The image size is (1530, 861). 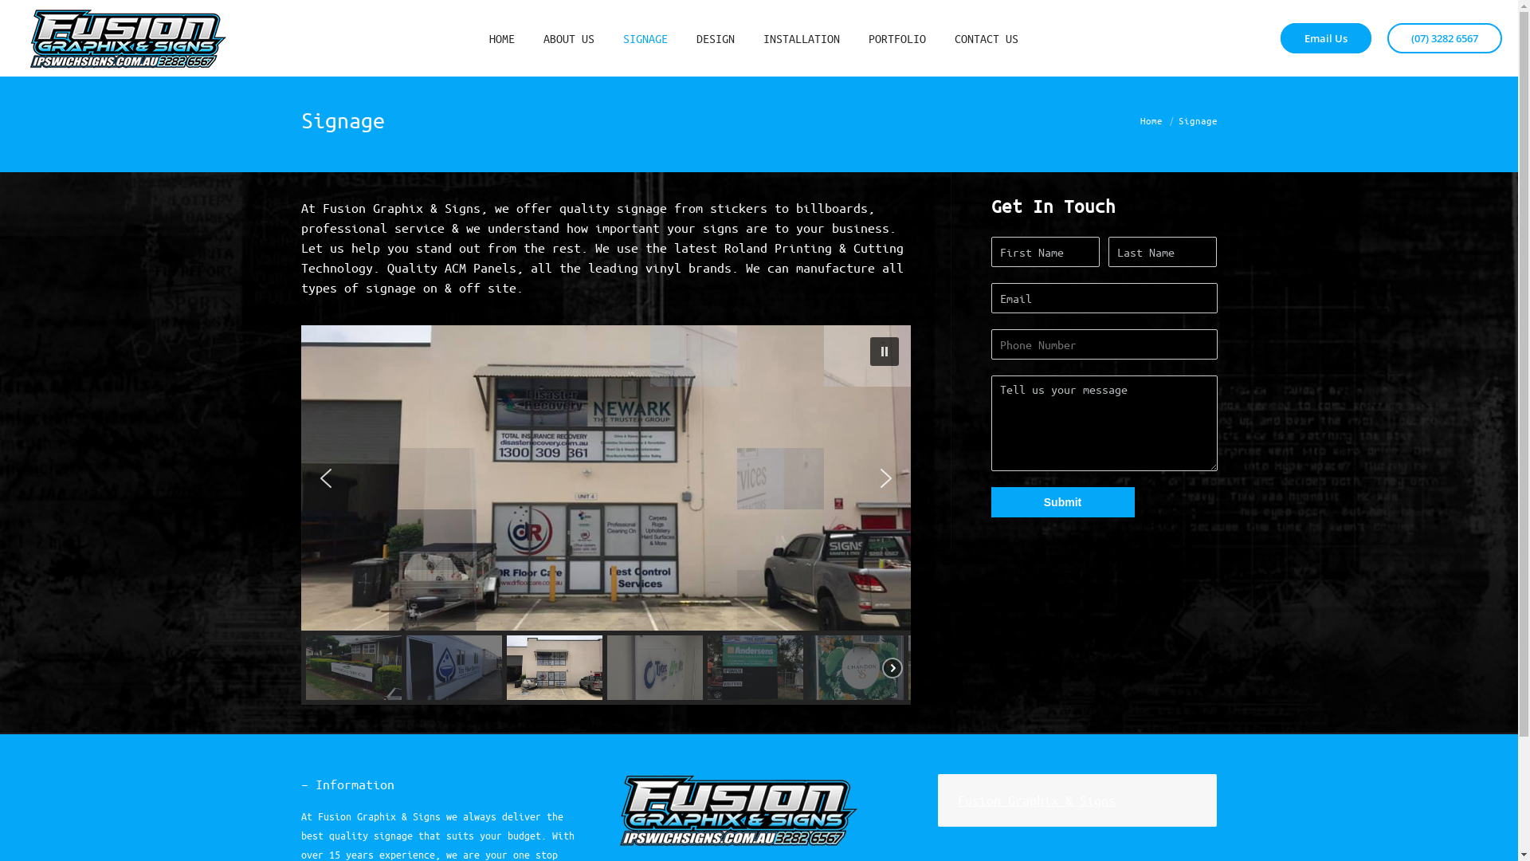 What do you see at coordinates (1326, 37) in the screenshot?
I see `Email Us` at bounding box center [1326, 37].